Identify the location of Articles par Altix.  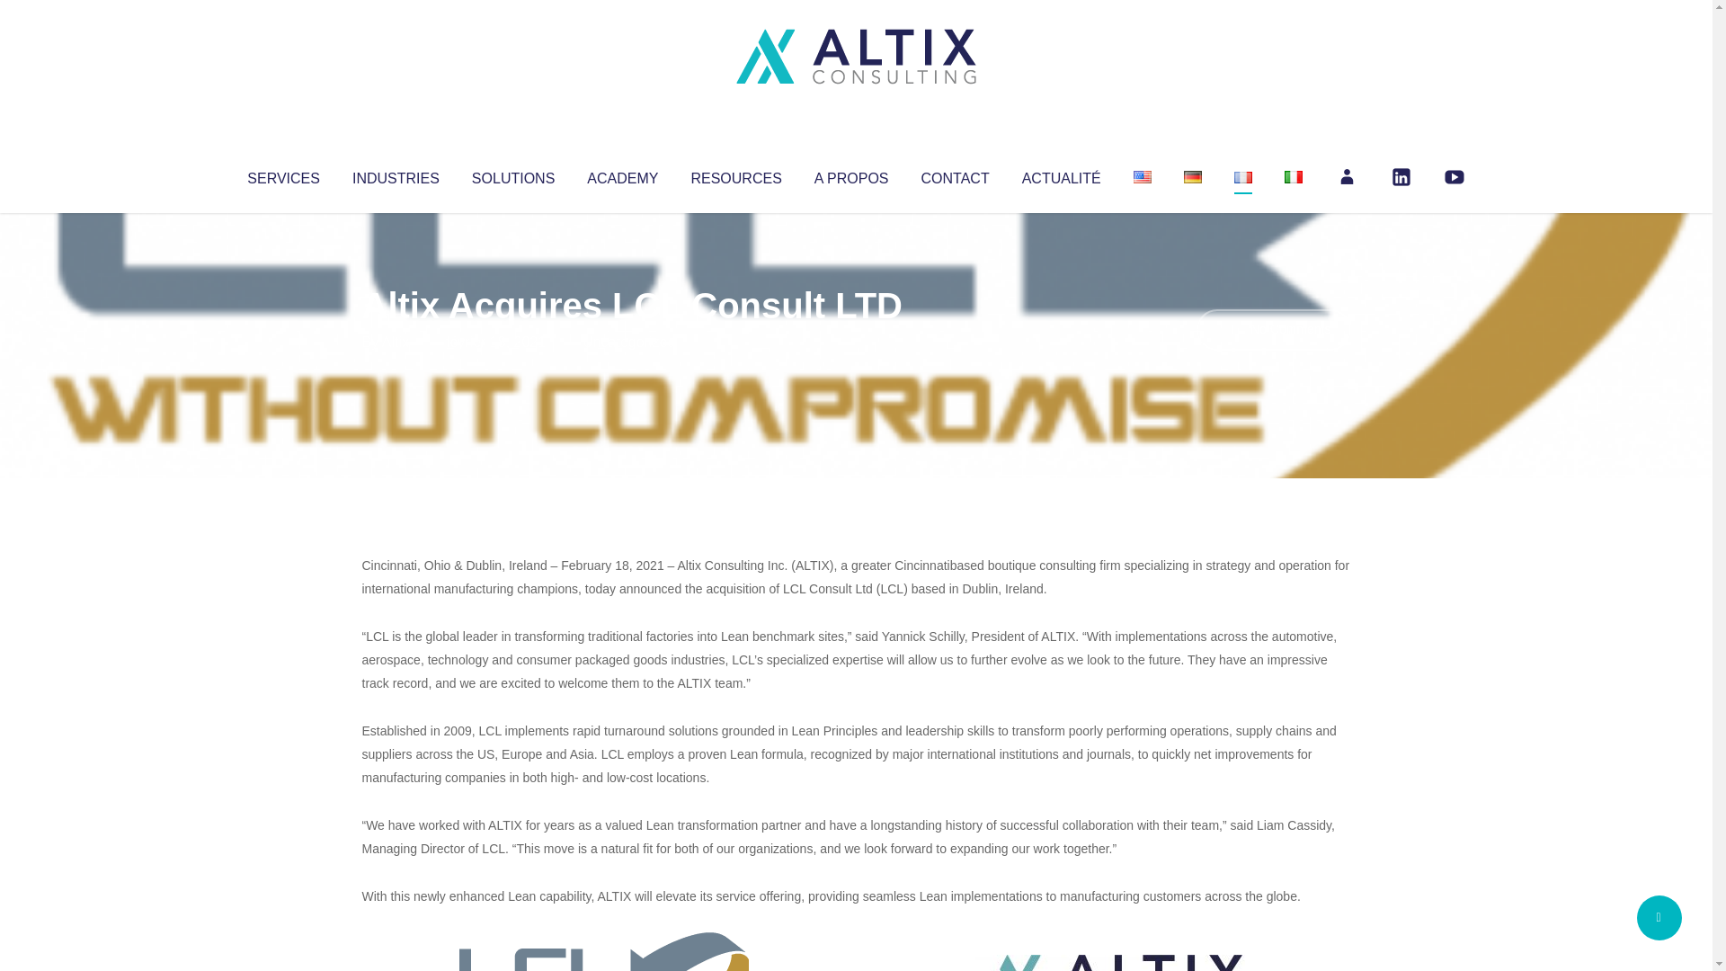
(396, 342).